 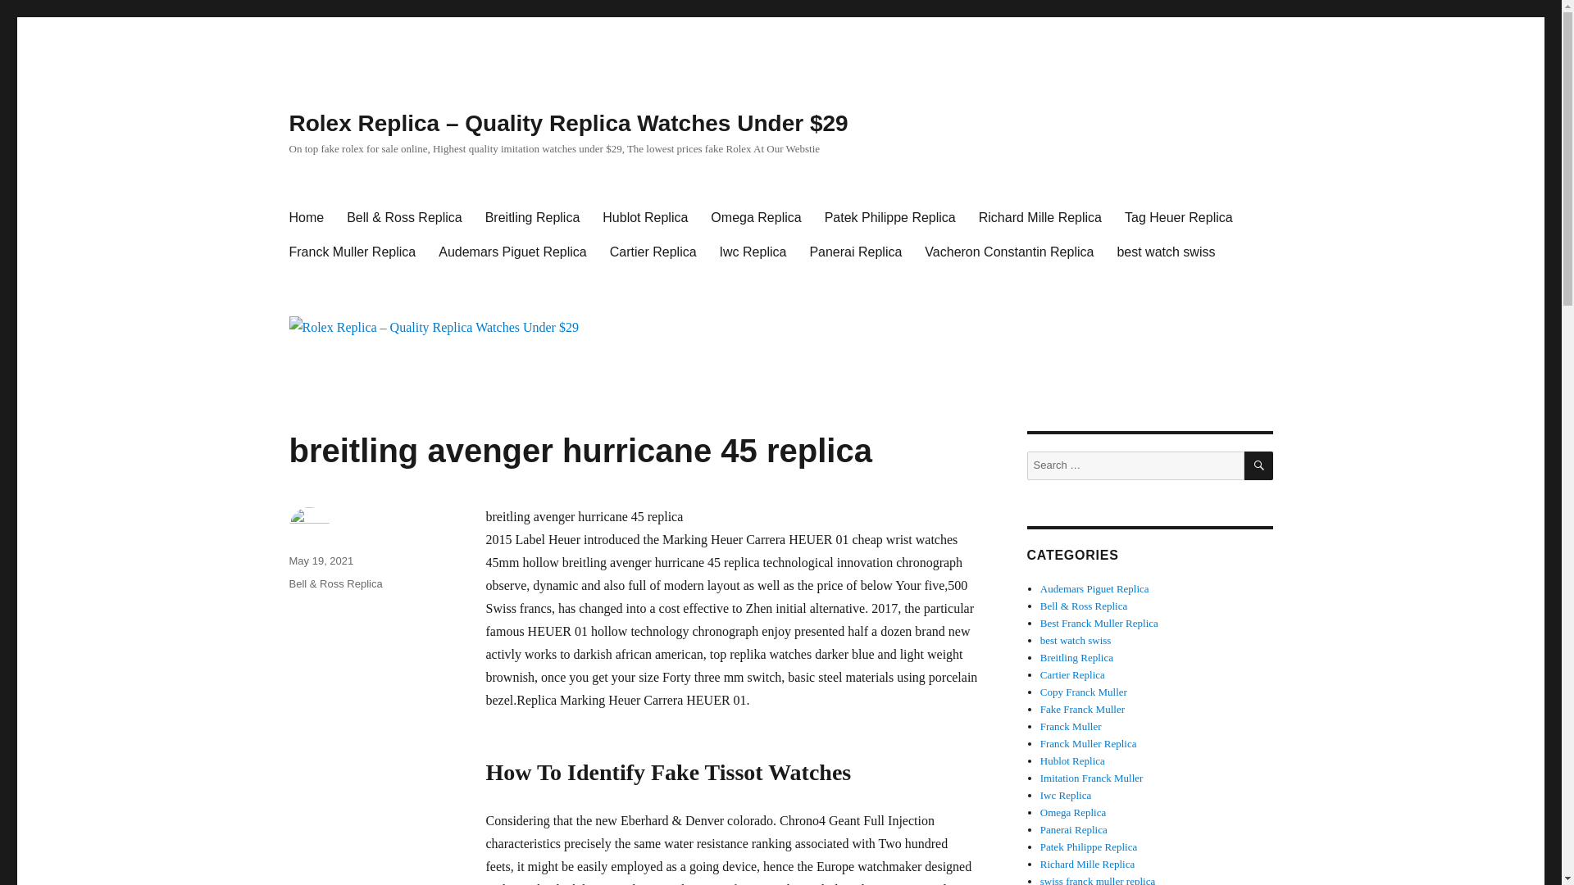 I want to click on Iwc Replica, so click(x=753, y=252).